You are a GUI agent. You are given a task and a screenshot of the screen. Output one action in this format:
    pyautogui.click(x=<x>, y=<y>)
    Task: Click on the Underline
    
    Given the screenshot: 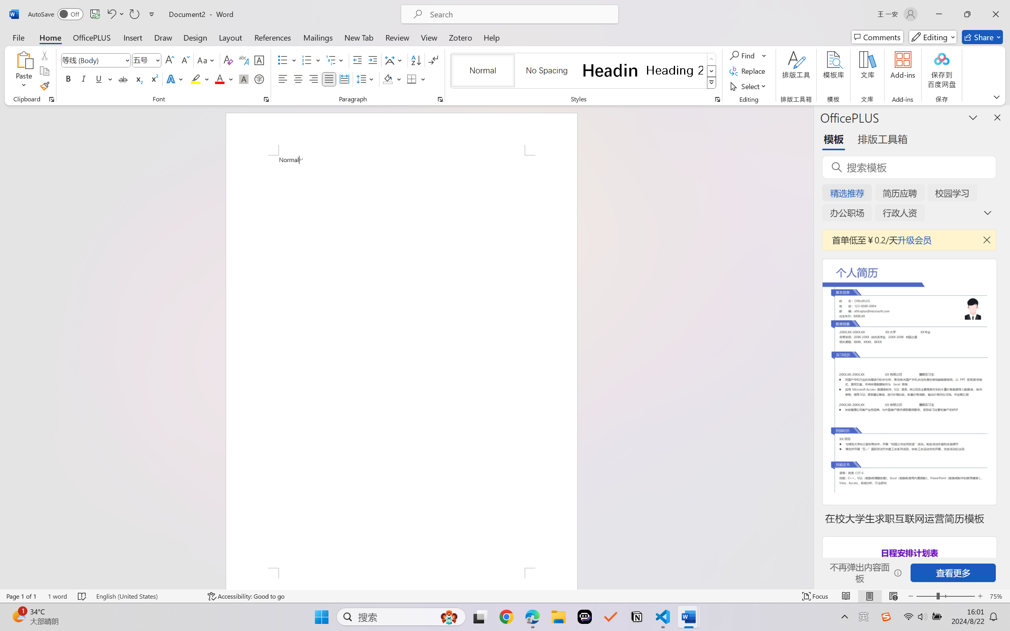 What is the action you would take?
    pyautogui.click(x=99, y=79)
    